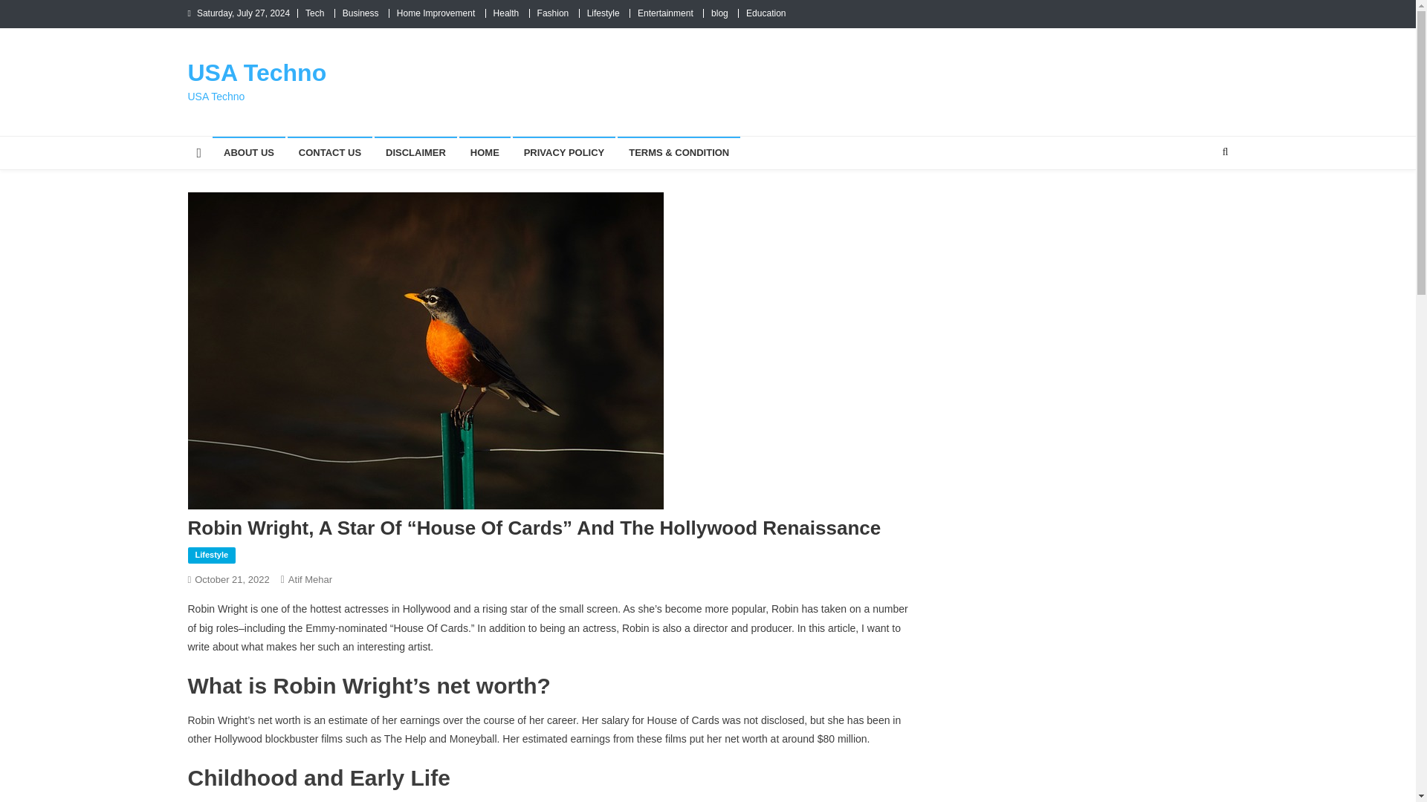 This screenshot has width=1427, height=802. I want to click on blog, so click(719, 13).